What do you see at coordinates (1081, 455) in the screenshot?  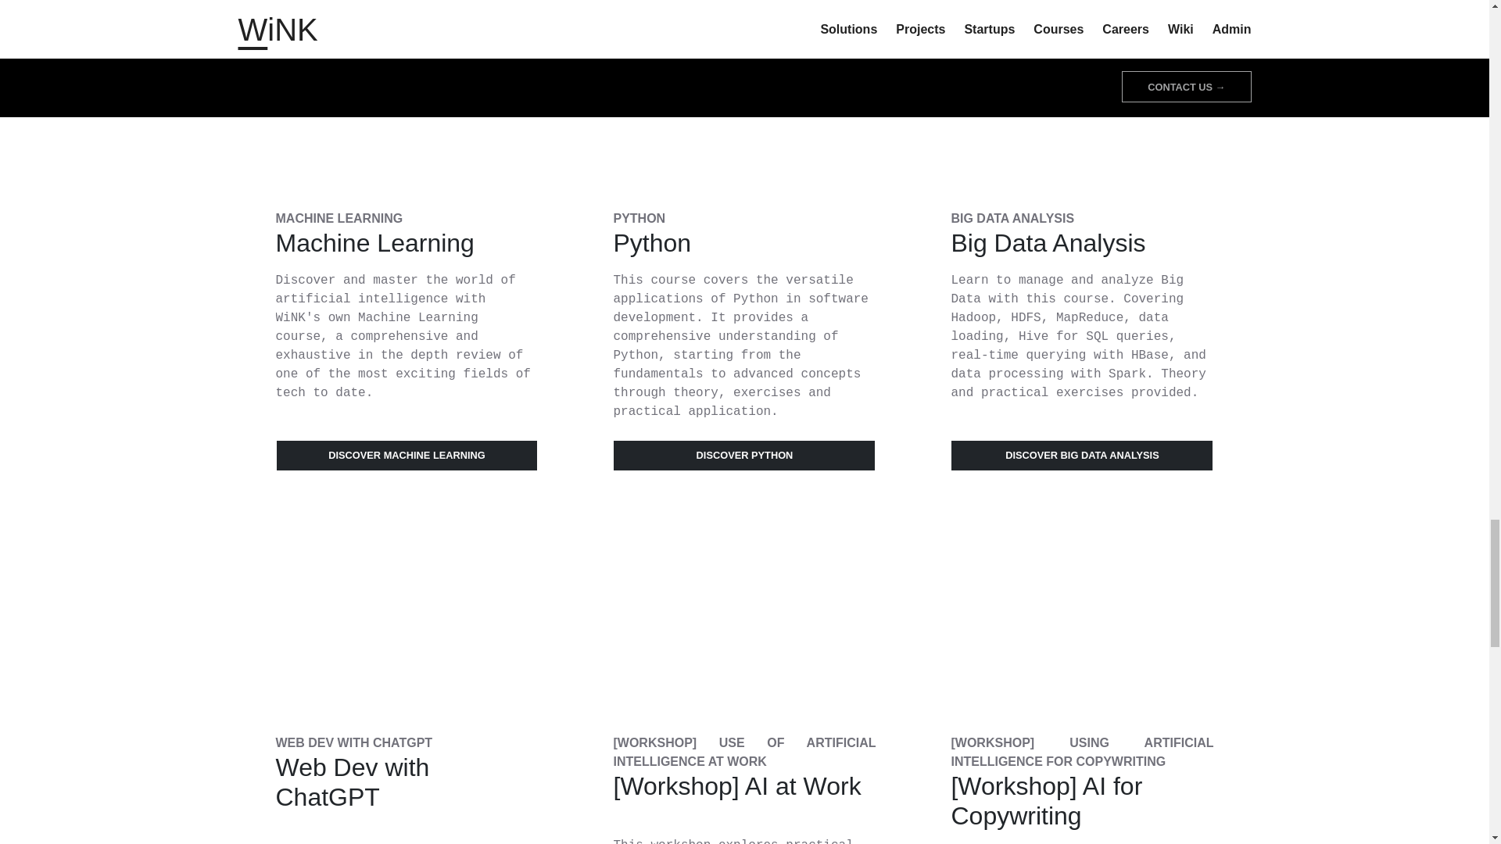 I see `DISCOVER BIG DATA ANALYSIS` at bounding box center [1081, 455].